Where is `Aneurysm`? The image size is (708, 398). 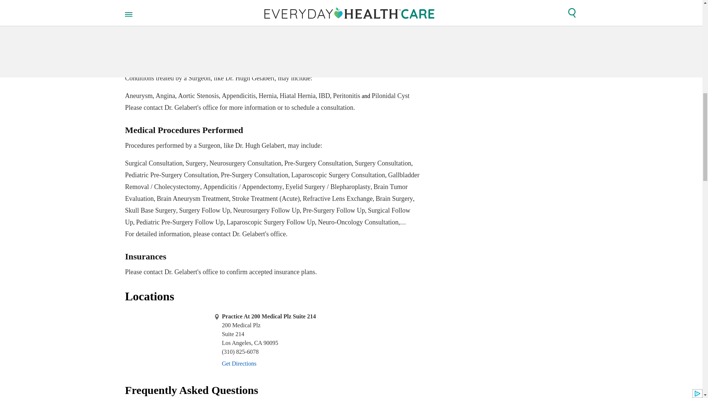 Aneurysm is located at coordinates (139, 96).